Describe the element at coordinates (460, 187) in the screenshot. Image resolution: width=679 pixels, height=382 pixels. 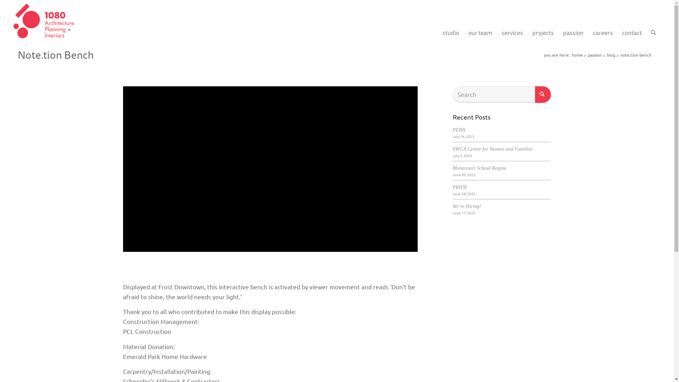
I see `PRIDE` at that location.